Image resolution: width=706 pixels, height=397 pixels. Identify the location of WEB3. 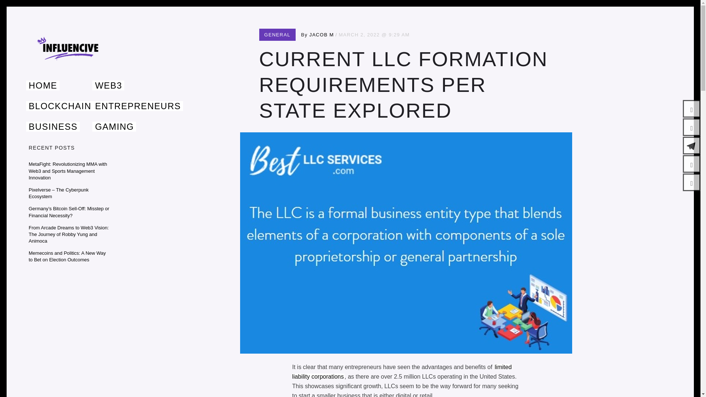
(108, 85).